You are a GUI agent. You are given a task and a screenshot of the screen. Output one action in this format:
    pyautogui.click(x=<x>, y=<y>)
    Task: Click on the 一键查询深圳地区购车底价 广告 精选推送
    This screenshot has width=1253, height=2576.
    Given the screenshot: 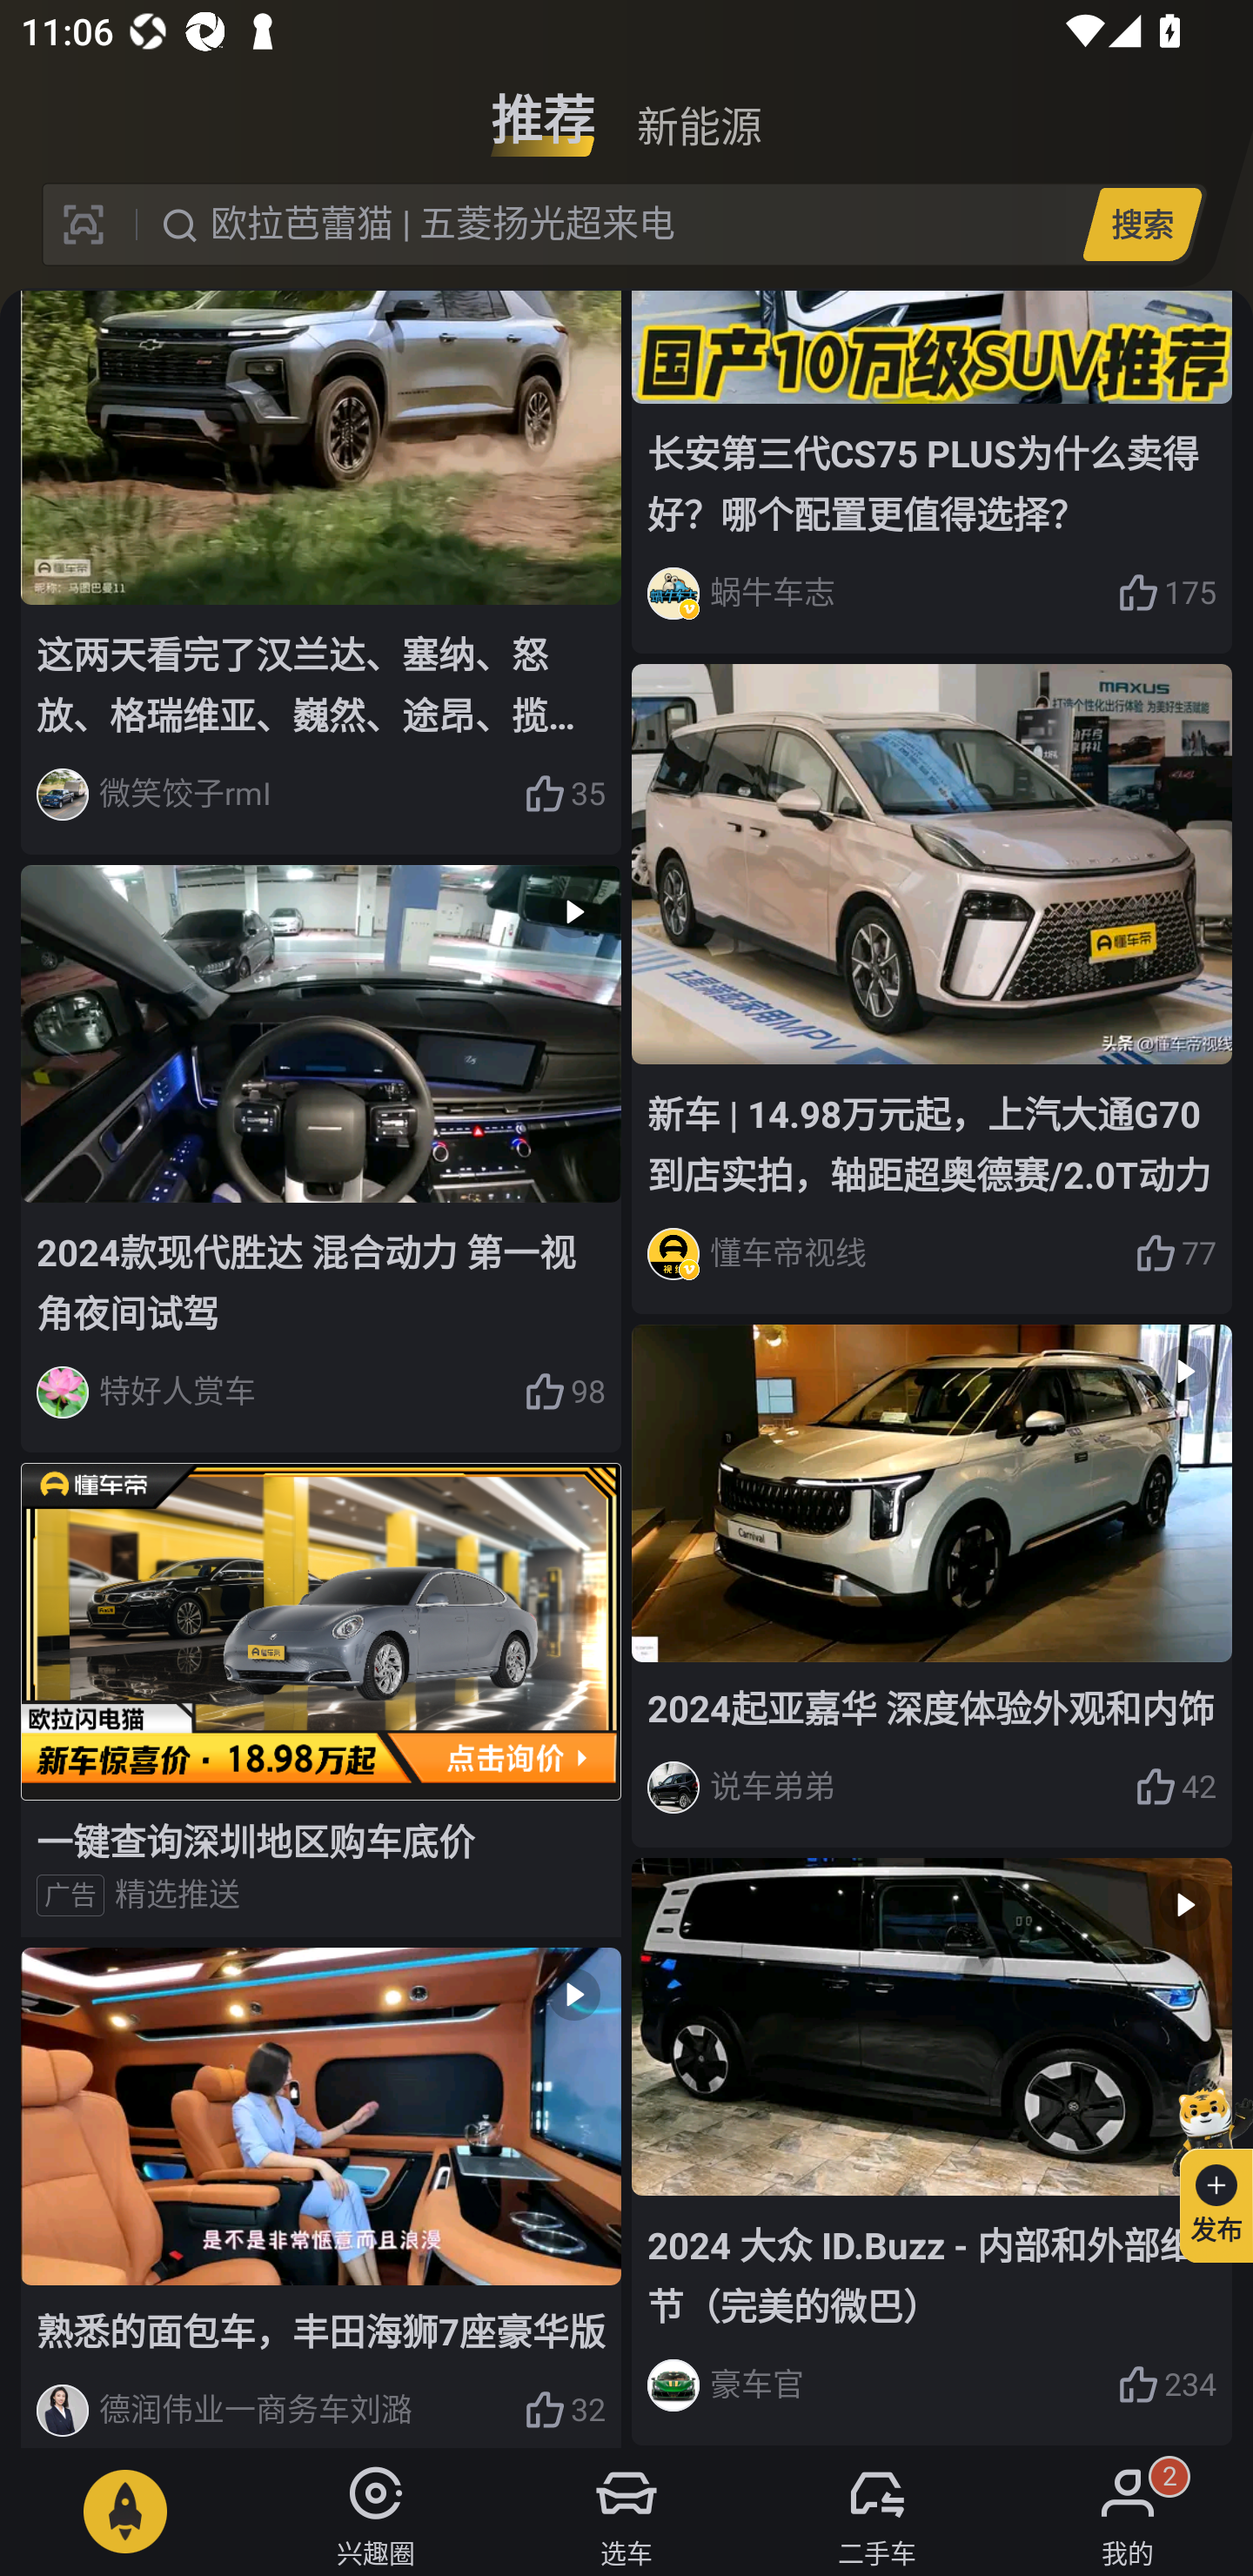 What is the action you would take?
    pyautogui.click(x=321, y=1700)
    